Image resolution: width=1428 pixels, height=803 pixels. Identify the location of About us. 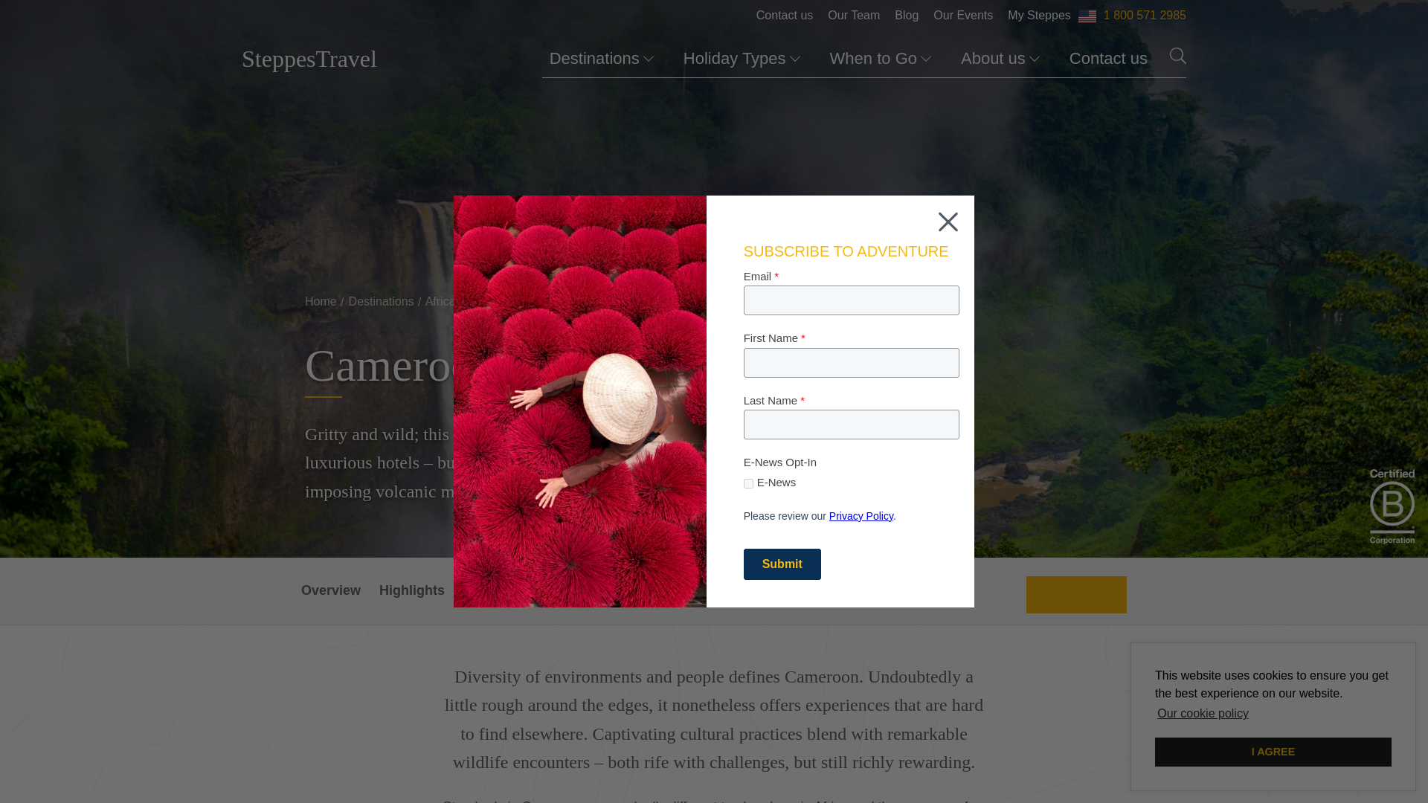
(1000, 59).